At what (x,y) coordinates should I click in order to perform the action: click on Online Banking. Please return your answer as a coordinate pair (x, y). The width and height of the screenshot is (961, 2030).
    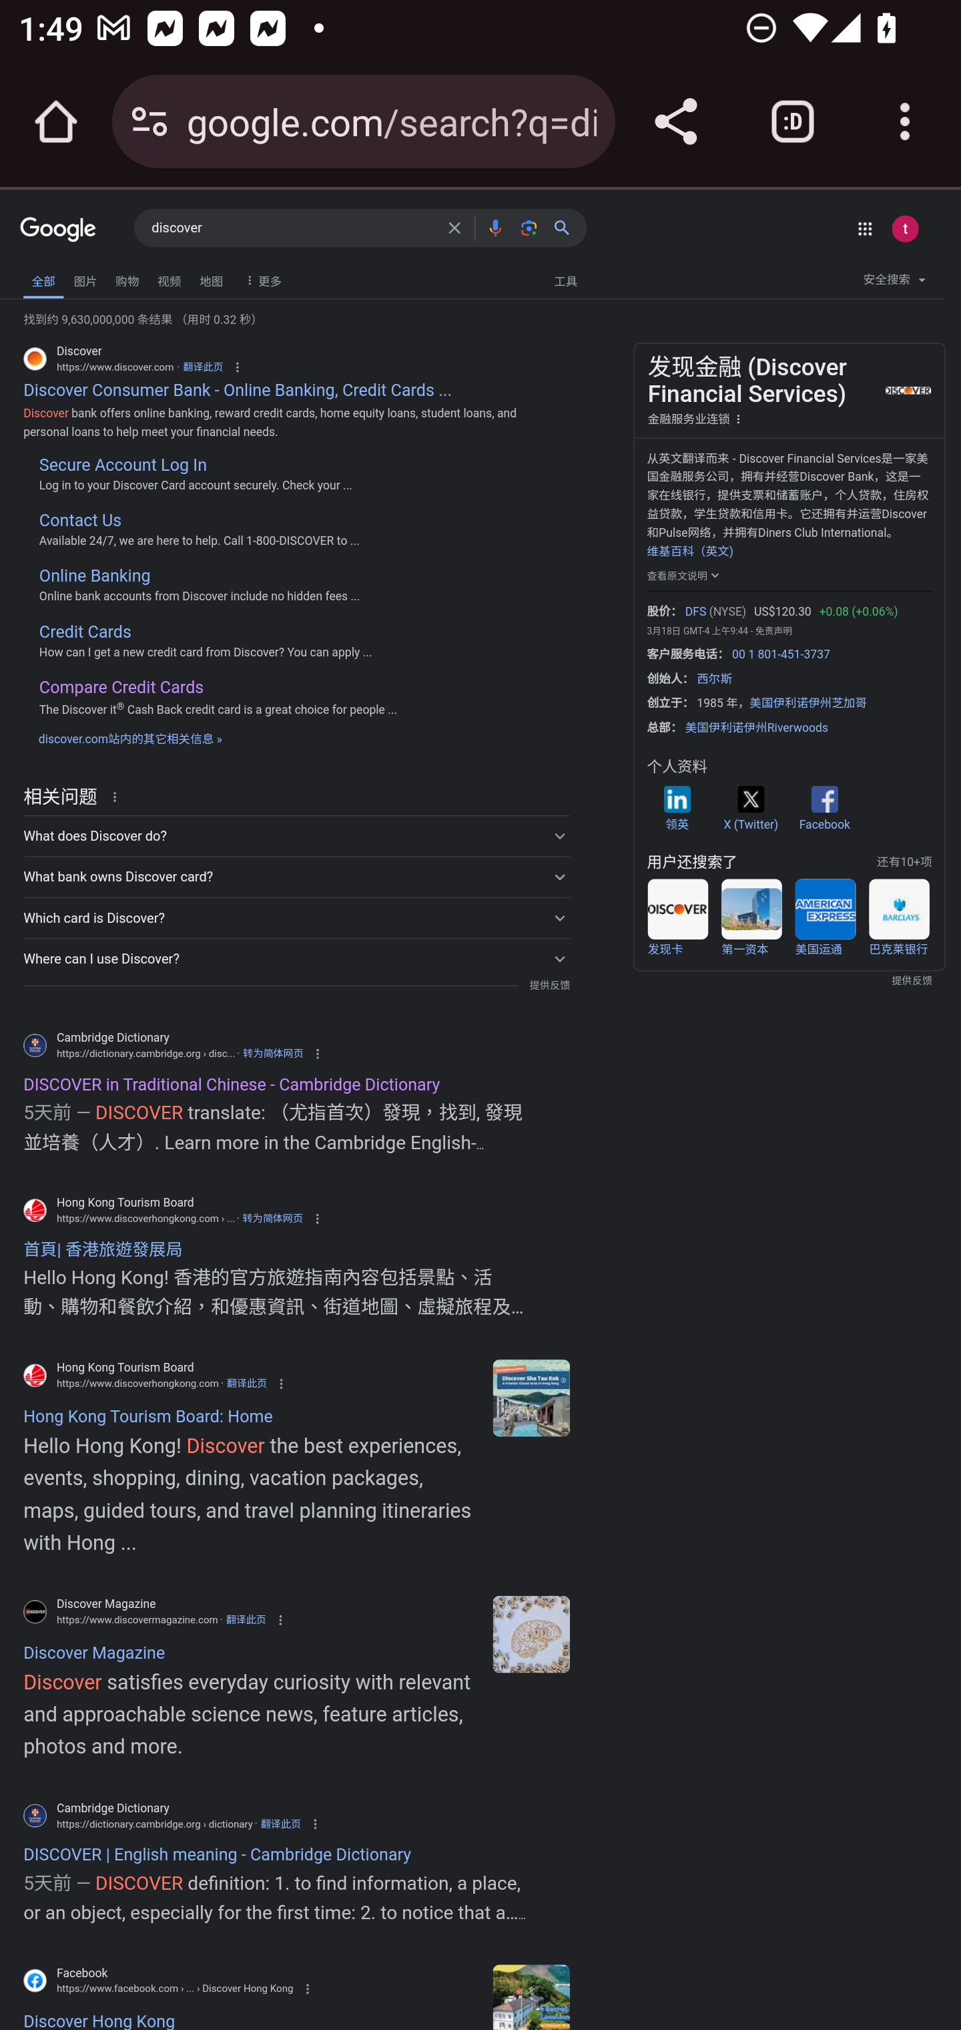
    Looking at the image, I should click on (95, 576).